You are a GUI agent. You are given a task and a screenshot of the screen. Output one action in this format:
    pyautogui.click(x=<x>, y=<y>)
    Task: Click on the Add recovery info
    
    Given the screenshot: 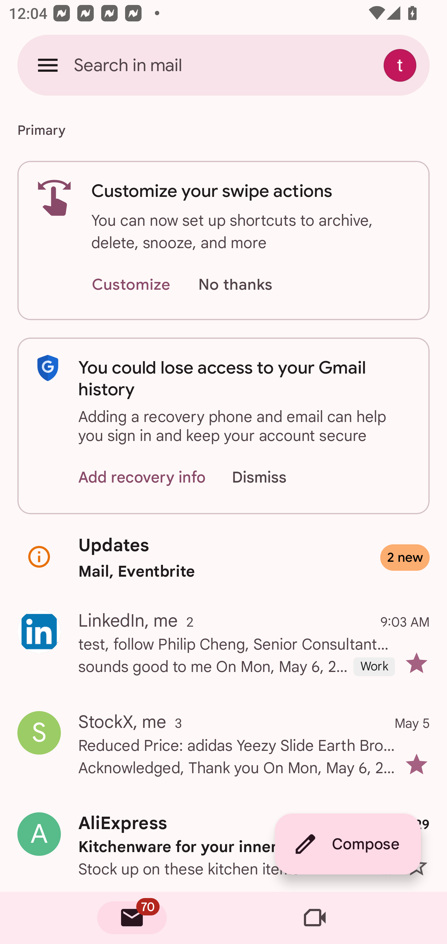 What is the action you would take?
    pyautogui.click(x=142, y=477)
    